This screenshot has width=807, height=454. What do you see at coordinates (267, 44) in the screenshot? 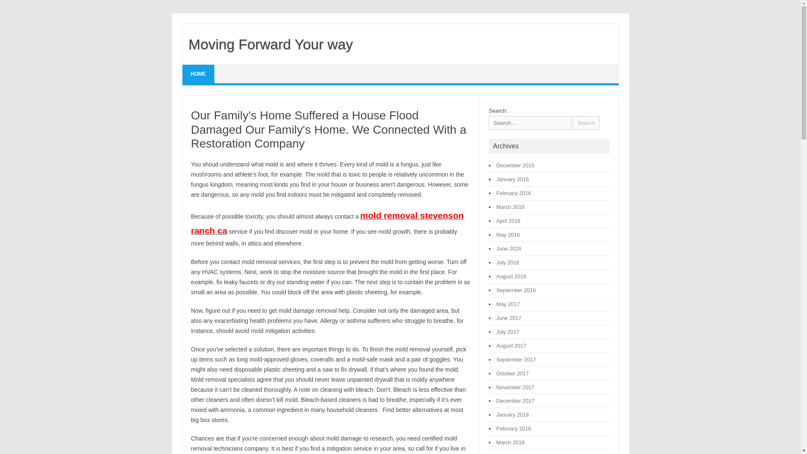
I see `Moving Forward Your way` at bounding box center [267, 44].